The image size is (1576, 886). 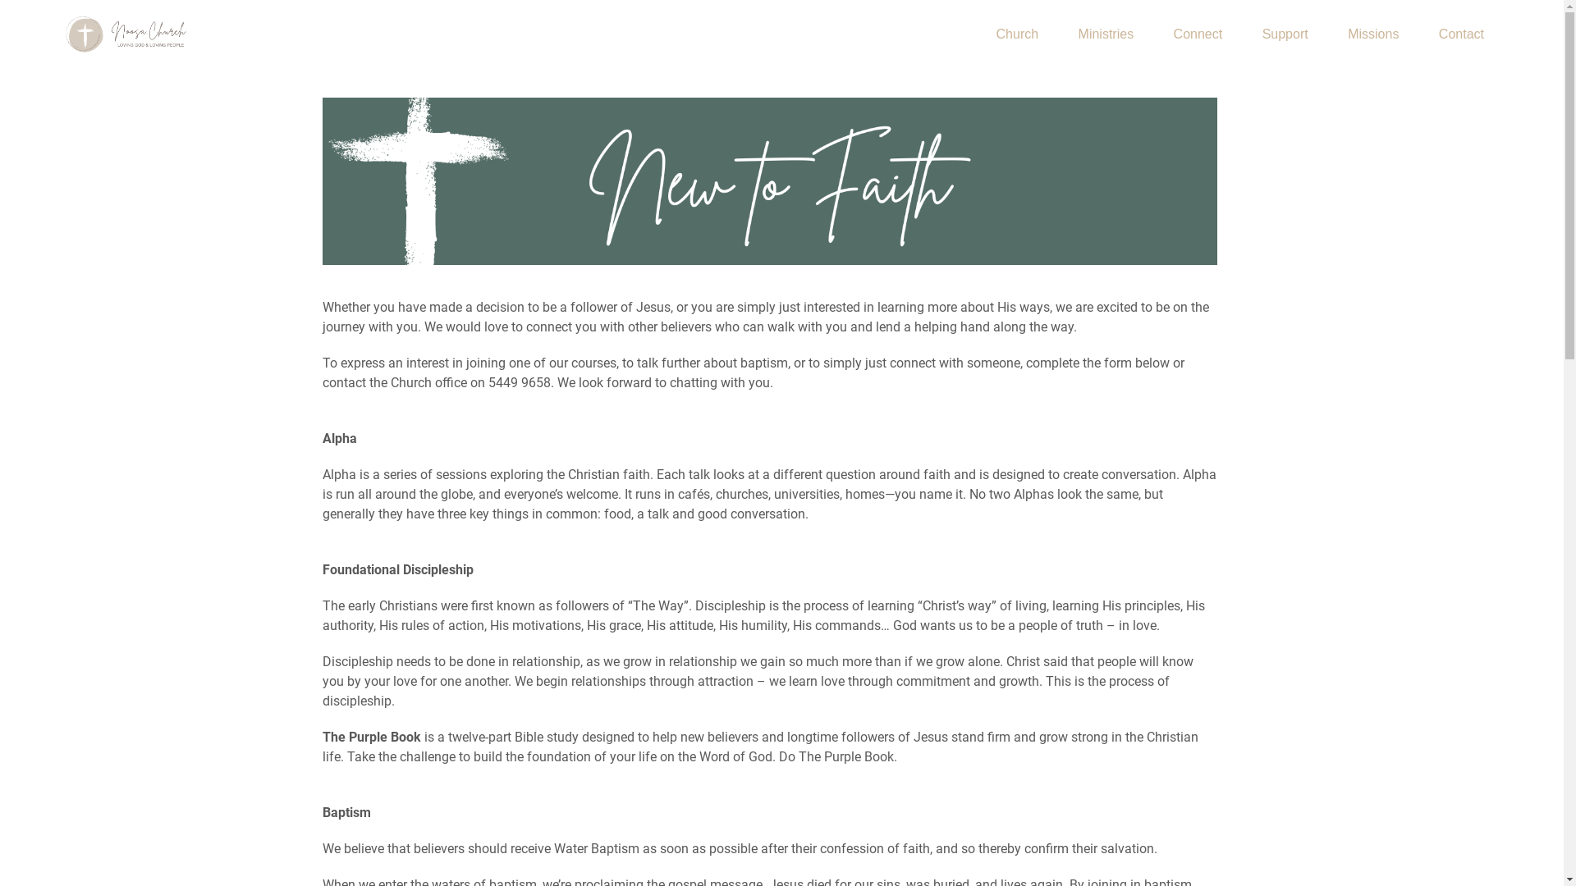 What do you see at coordinates (1106, 34) in the screenshot?
I see `Ministries` at bounding box center [1106, 34].